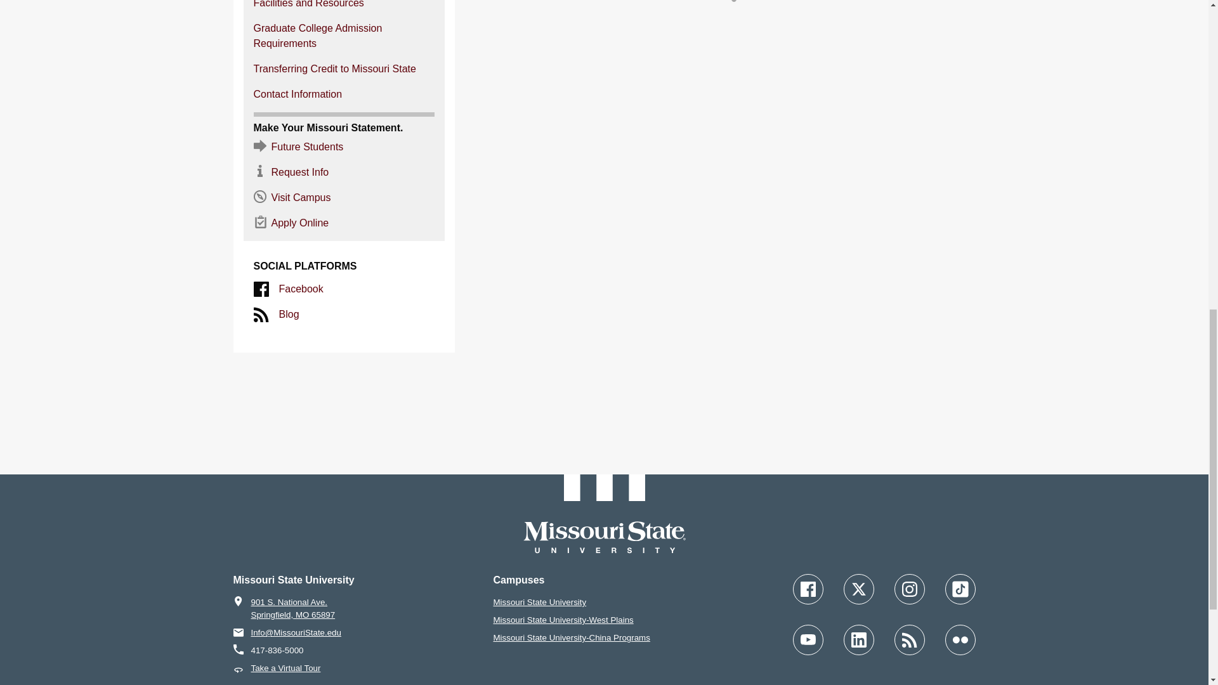  What do you see at coordinates (909, 589) in the screenshot?
I see `Follow Missouri State on Instagram` at bounding box center [909, 589].